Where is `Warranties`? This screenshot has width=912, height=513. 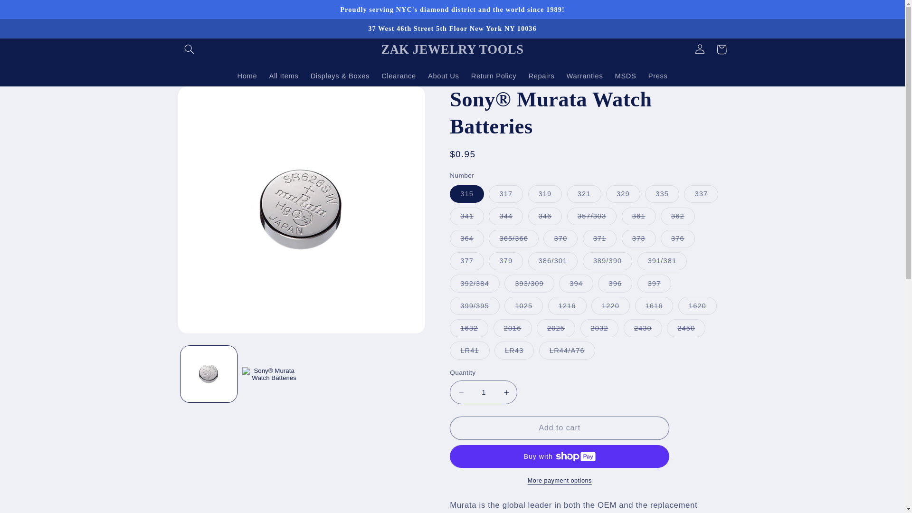 Warranties is located at coordinates (585, 76).